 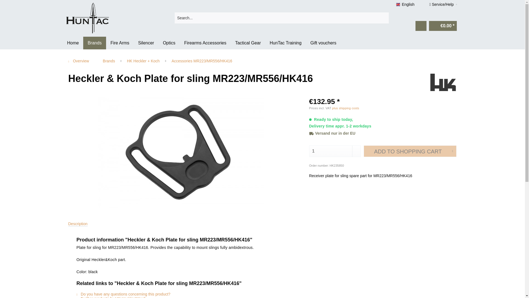 What do you see at coordinates (73, 43) in the screenshot?
I see `Home` at bounding box center [73, 43].